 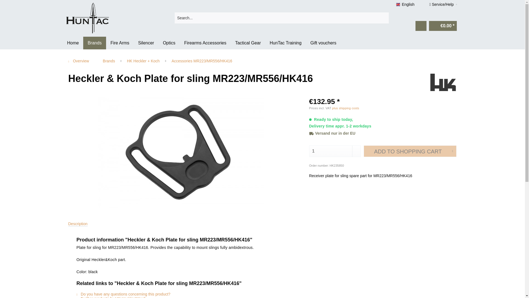 What do you see at coordinates (73, 43) in the screenshot?
I see `Home` at bounding box center [73, 43].